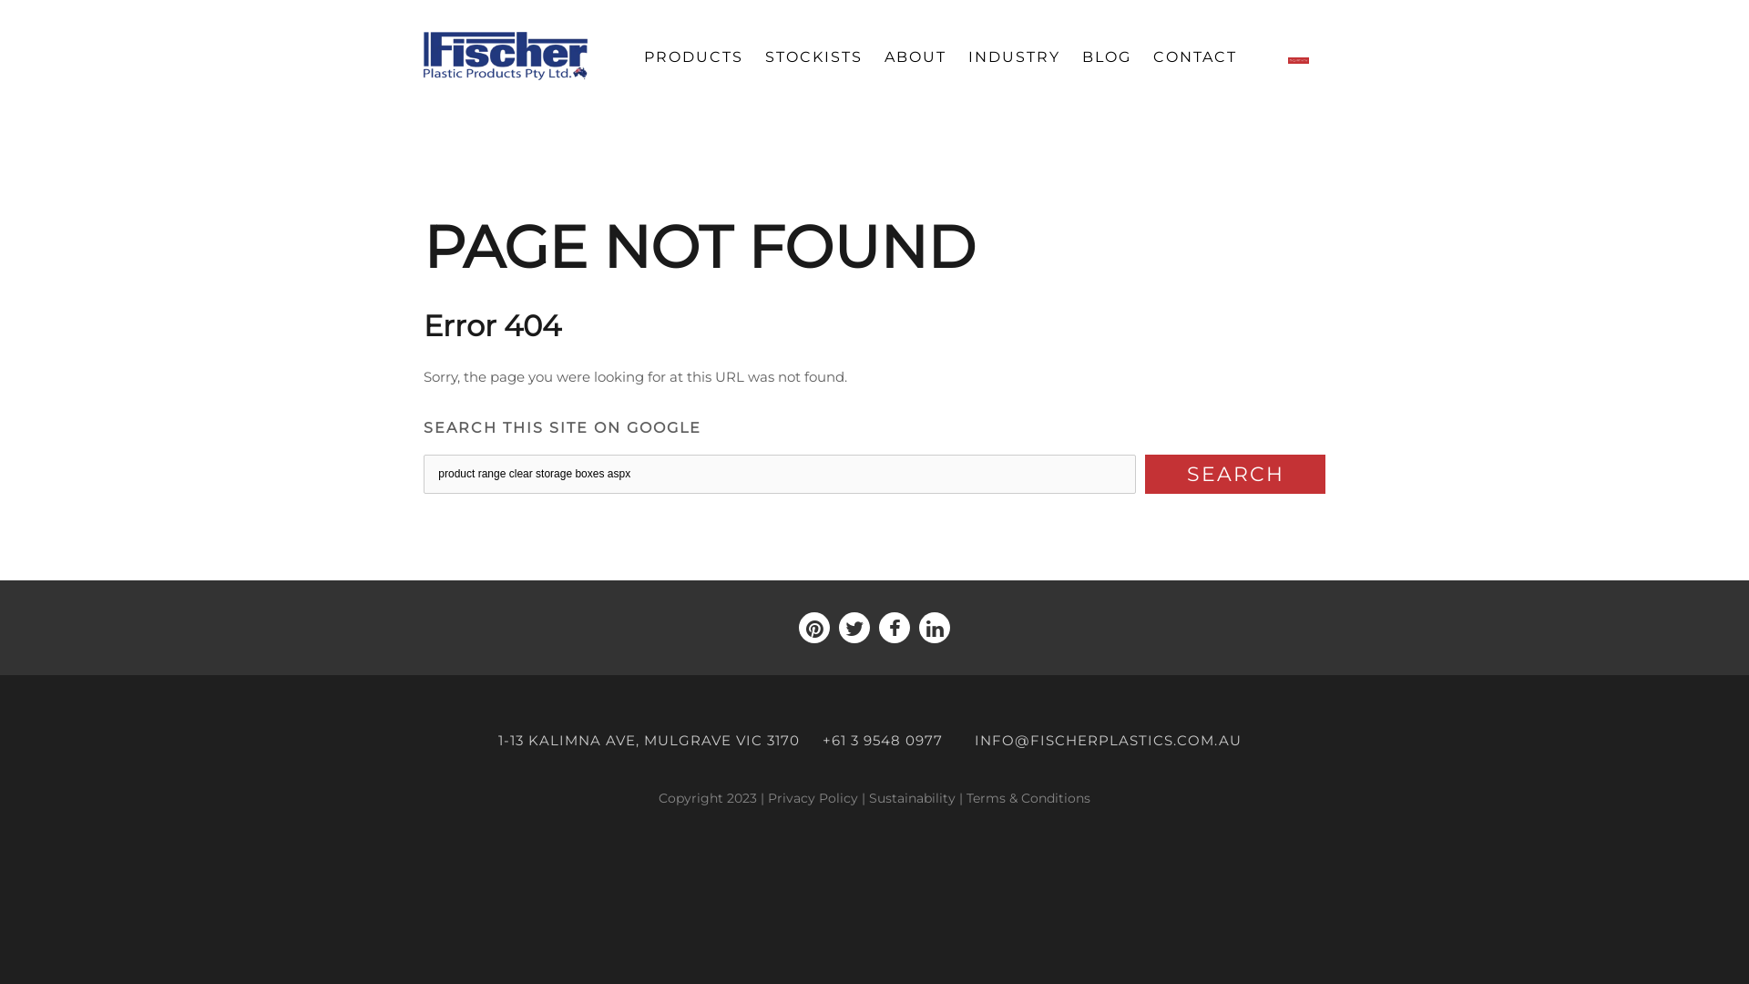 The height and width of the screenshot is (984, 1749). What do you see at coordinates (813, 798) in the screenshot?
I see `Privacy Policy` at bounding box center [813, 798].